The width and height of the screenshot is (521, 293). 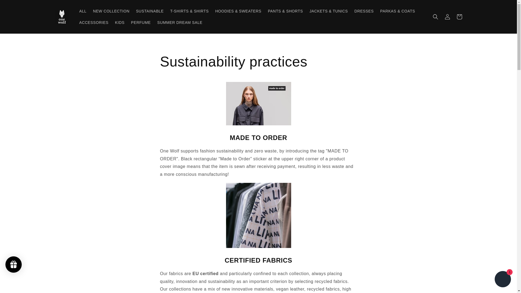 What do you see at coordinates (459, 17) in the screenshot?
I see `Cart` at bounding box center [459, 17].